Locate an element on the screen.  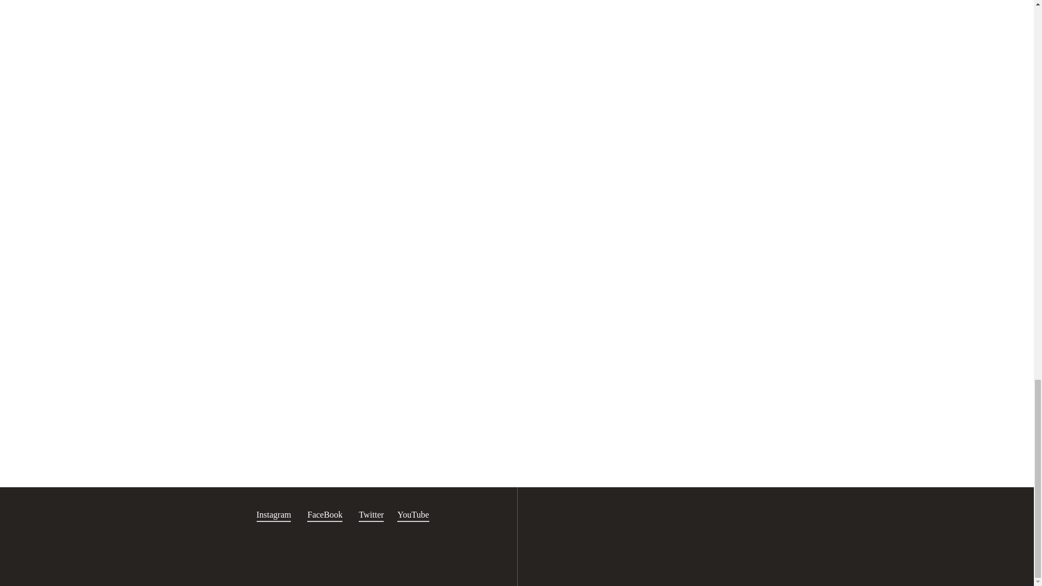
Twitter is located at coordinates (371, 515).